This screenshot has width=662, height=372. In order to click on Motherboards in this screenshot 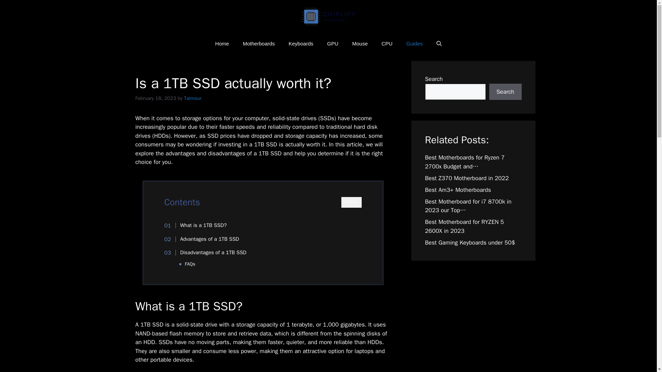, I will do `click(259, 43)`.